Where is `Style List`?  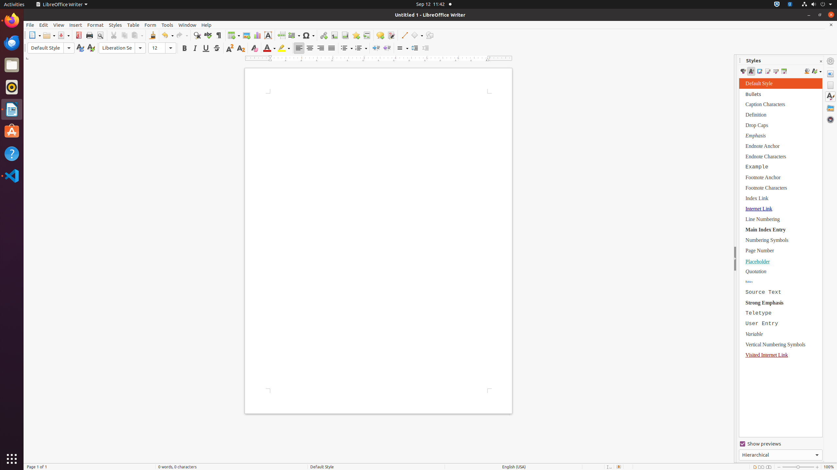 Style List is located at coordinates (781, 258).